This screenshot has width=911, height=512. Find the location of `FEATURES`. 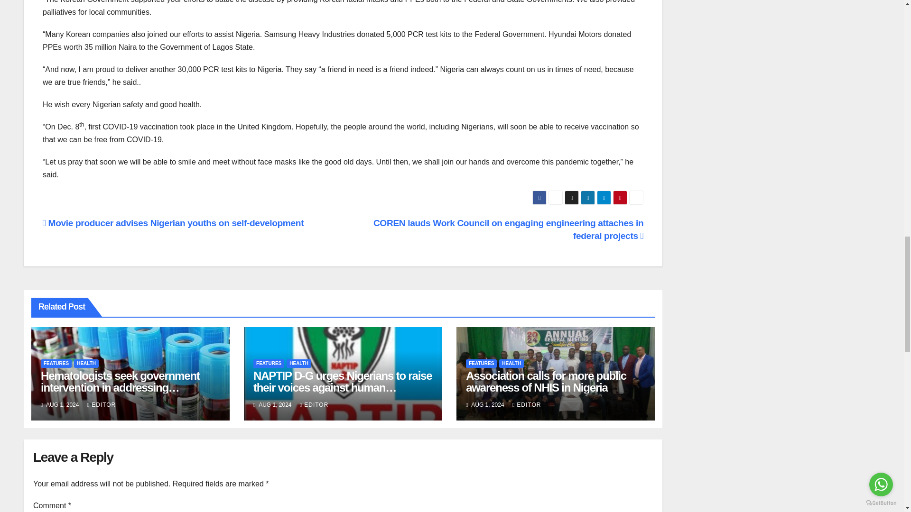

FEATURES is located at coordinates (56, 364).